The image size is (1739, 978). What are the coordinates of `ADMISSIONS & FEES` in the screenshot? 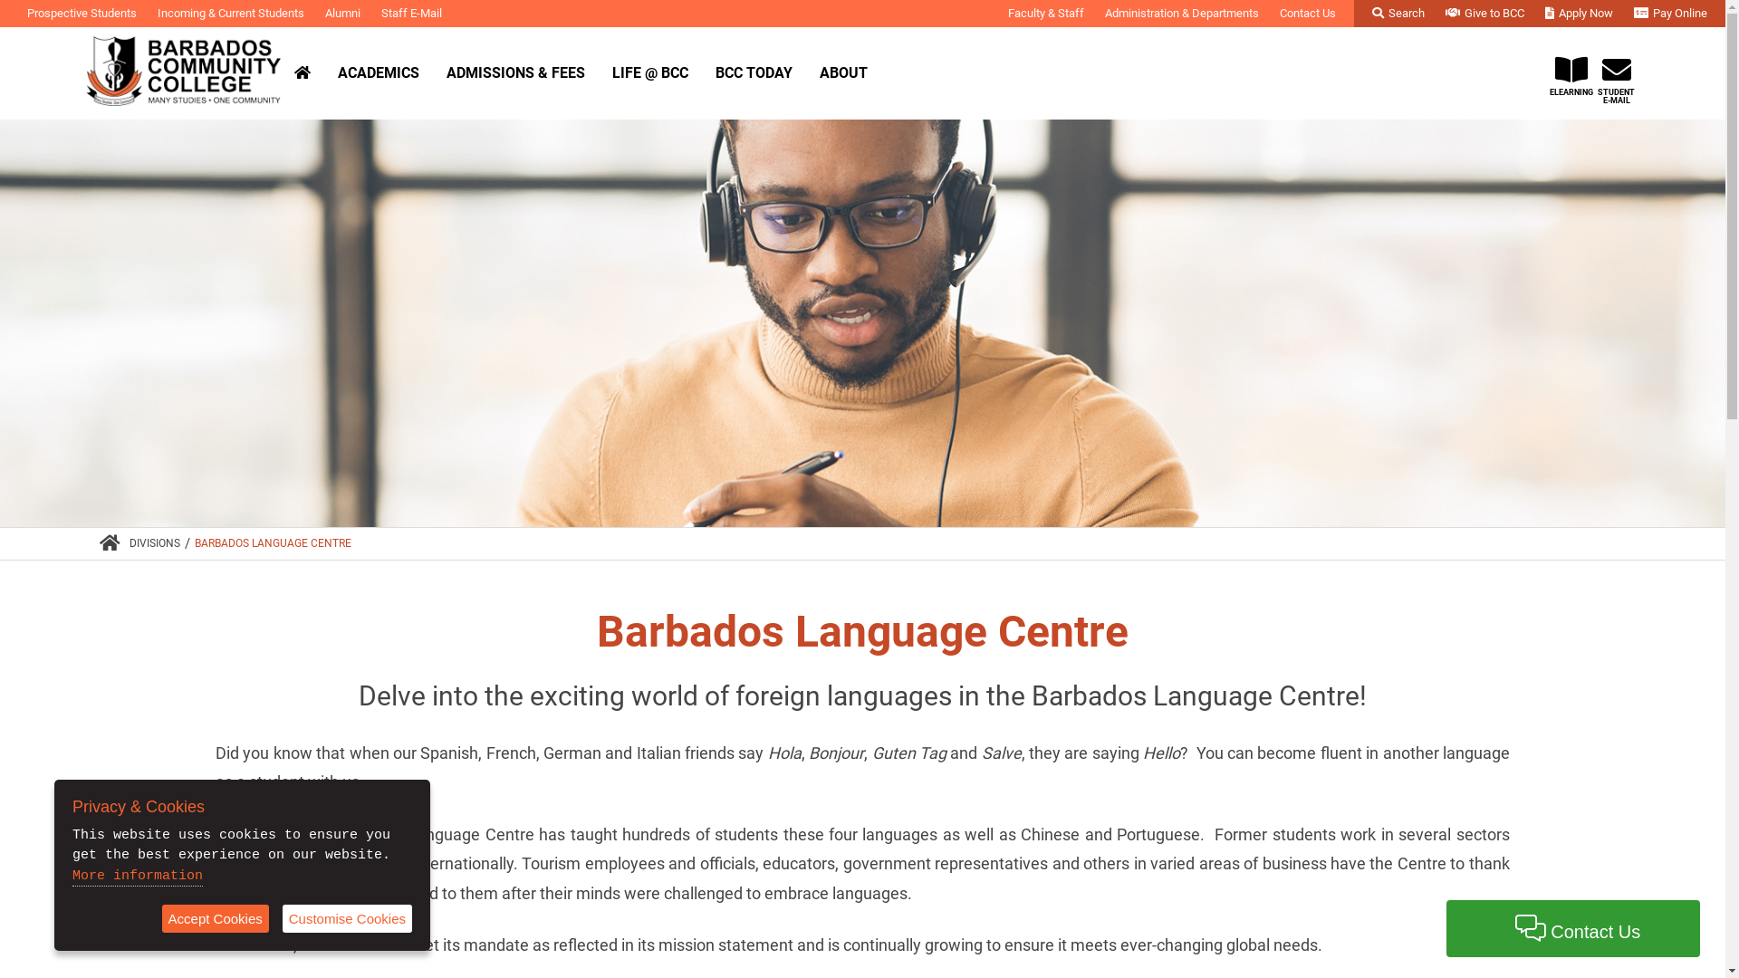 It's located at (516, 73).